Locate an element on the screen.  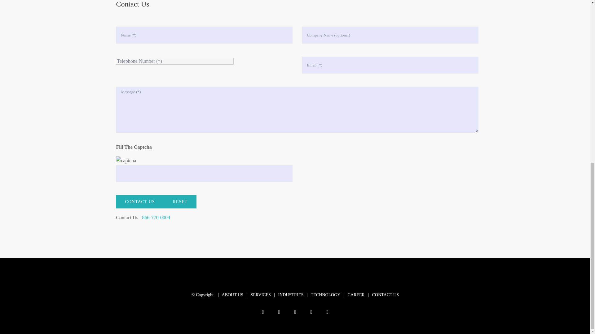
Twitter is located at coordinates (279, 312).